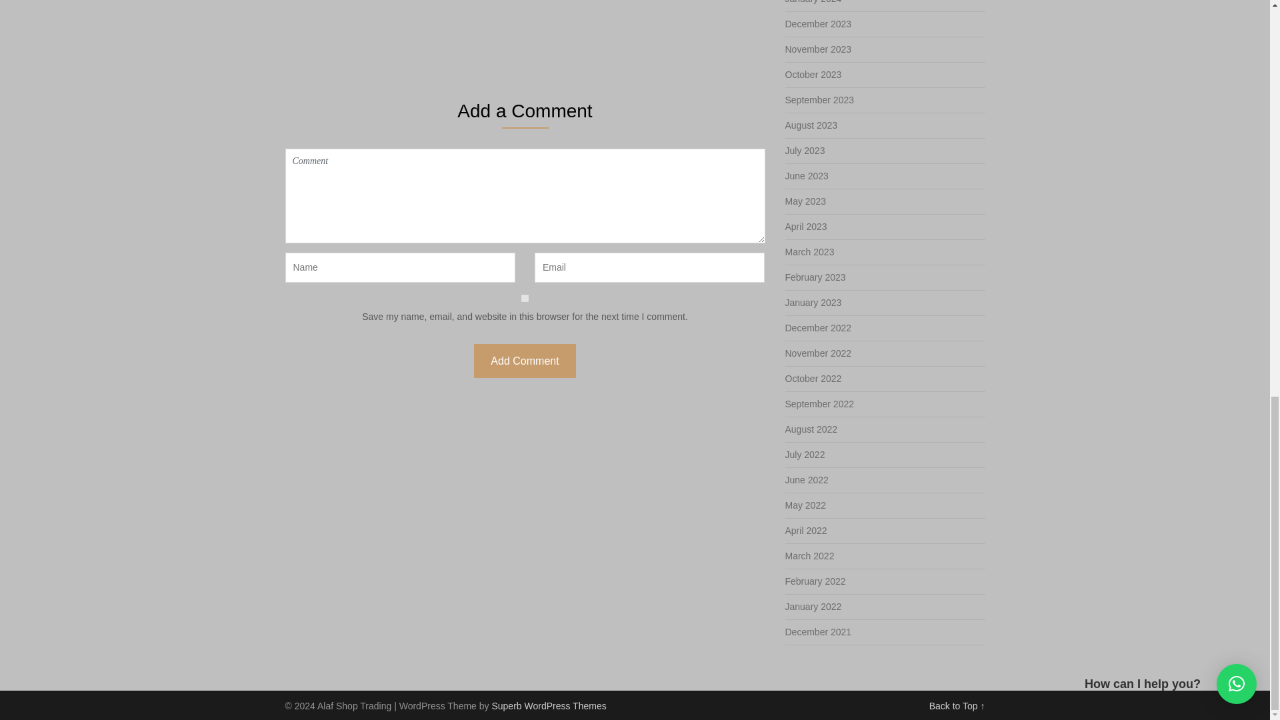  Describe the element at coordinates (525, 297) in the screenshot. I see `yes` at that location.